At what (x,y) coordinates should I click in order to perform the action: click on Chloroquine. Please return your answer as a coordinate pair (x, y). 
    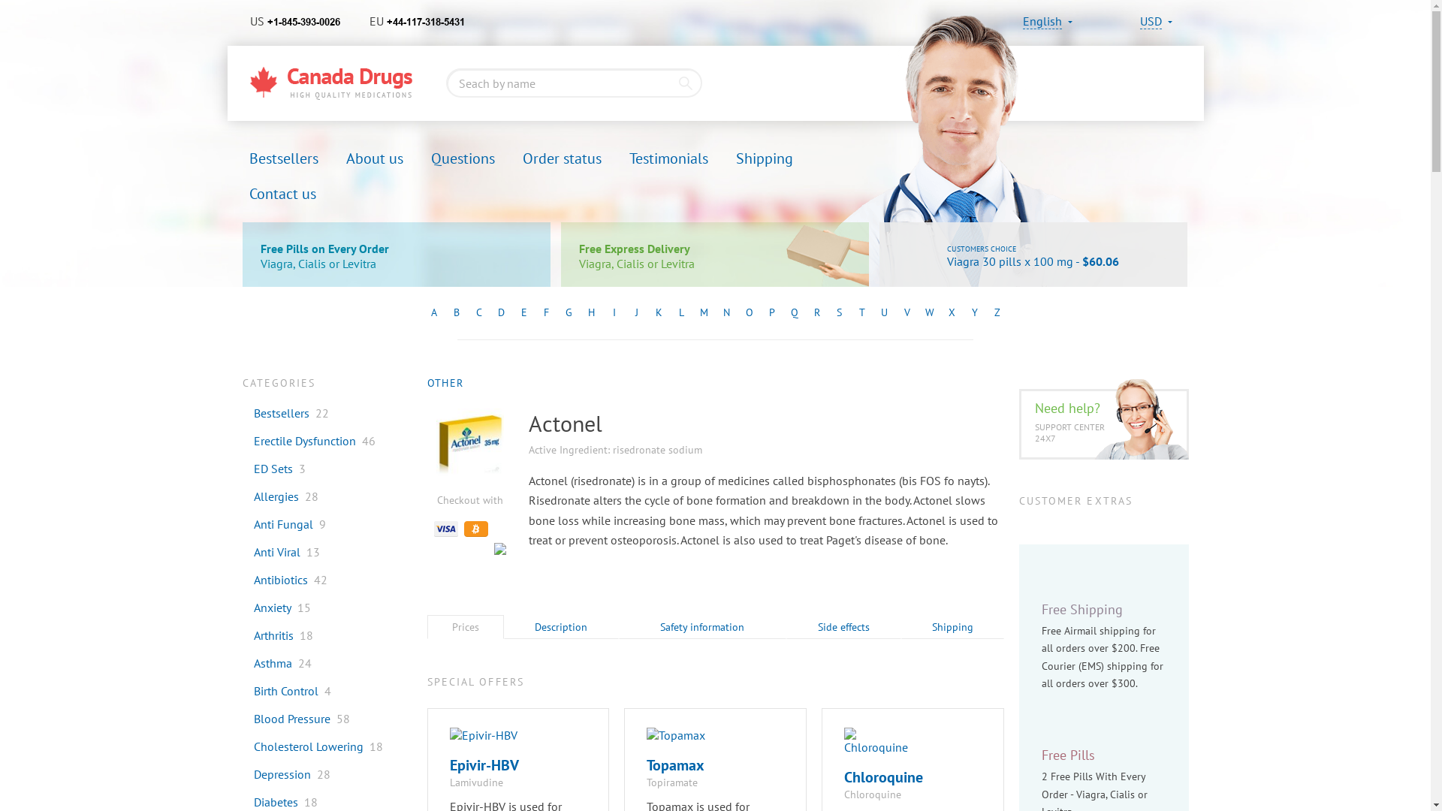
    Looking at the image, I should click on (883, 777).